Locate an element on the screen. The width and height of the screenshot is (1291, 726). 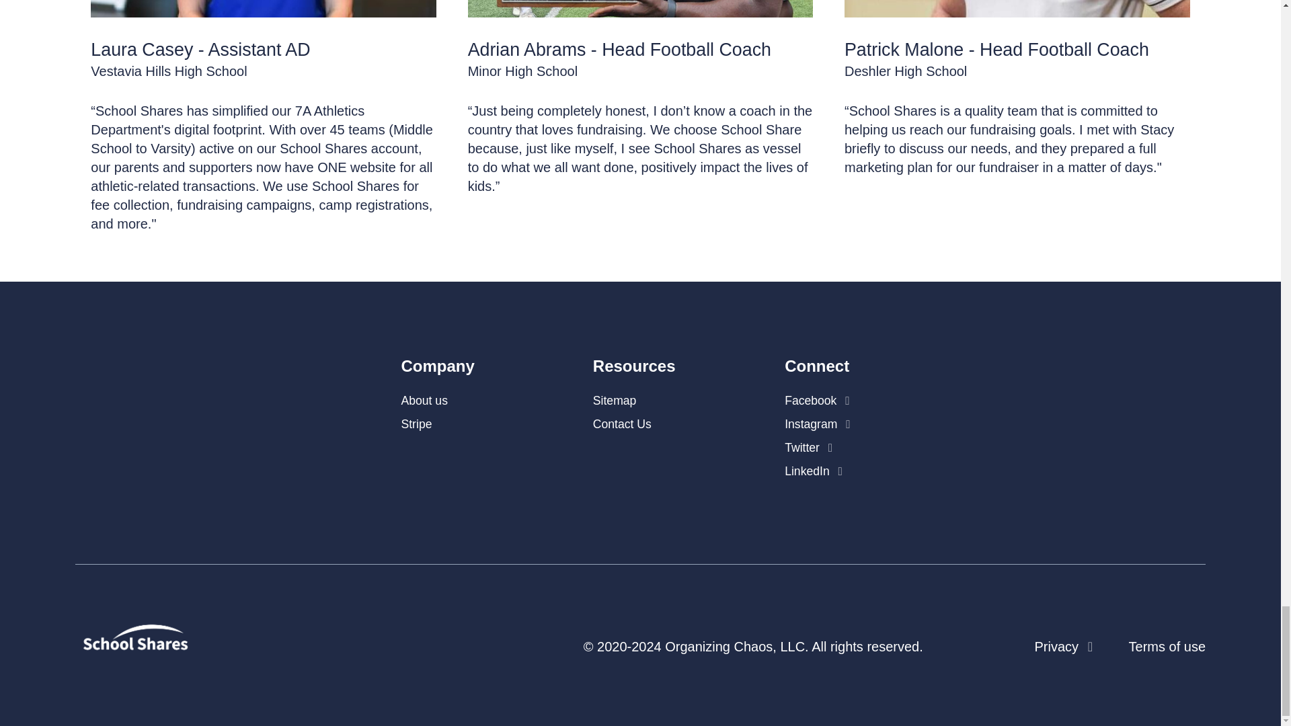
Contact Us is located at coordinates (622, 424).